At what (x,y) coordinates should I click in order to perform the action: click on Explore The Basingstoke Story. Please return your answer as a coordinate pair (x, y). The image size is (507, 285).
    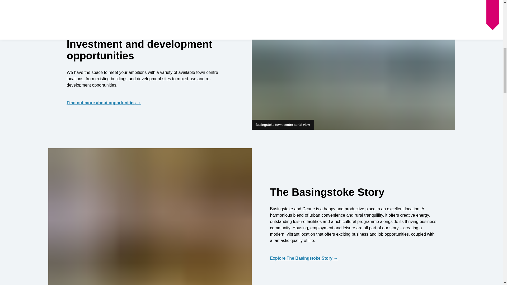
    Looking at the image, I should click on (353, 258).